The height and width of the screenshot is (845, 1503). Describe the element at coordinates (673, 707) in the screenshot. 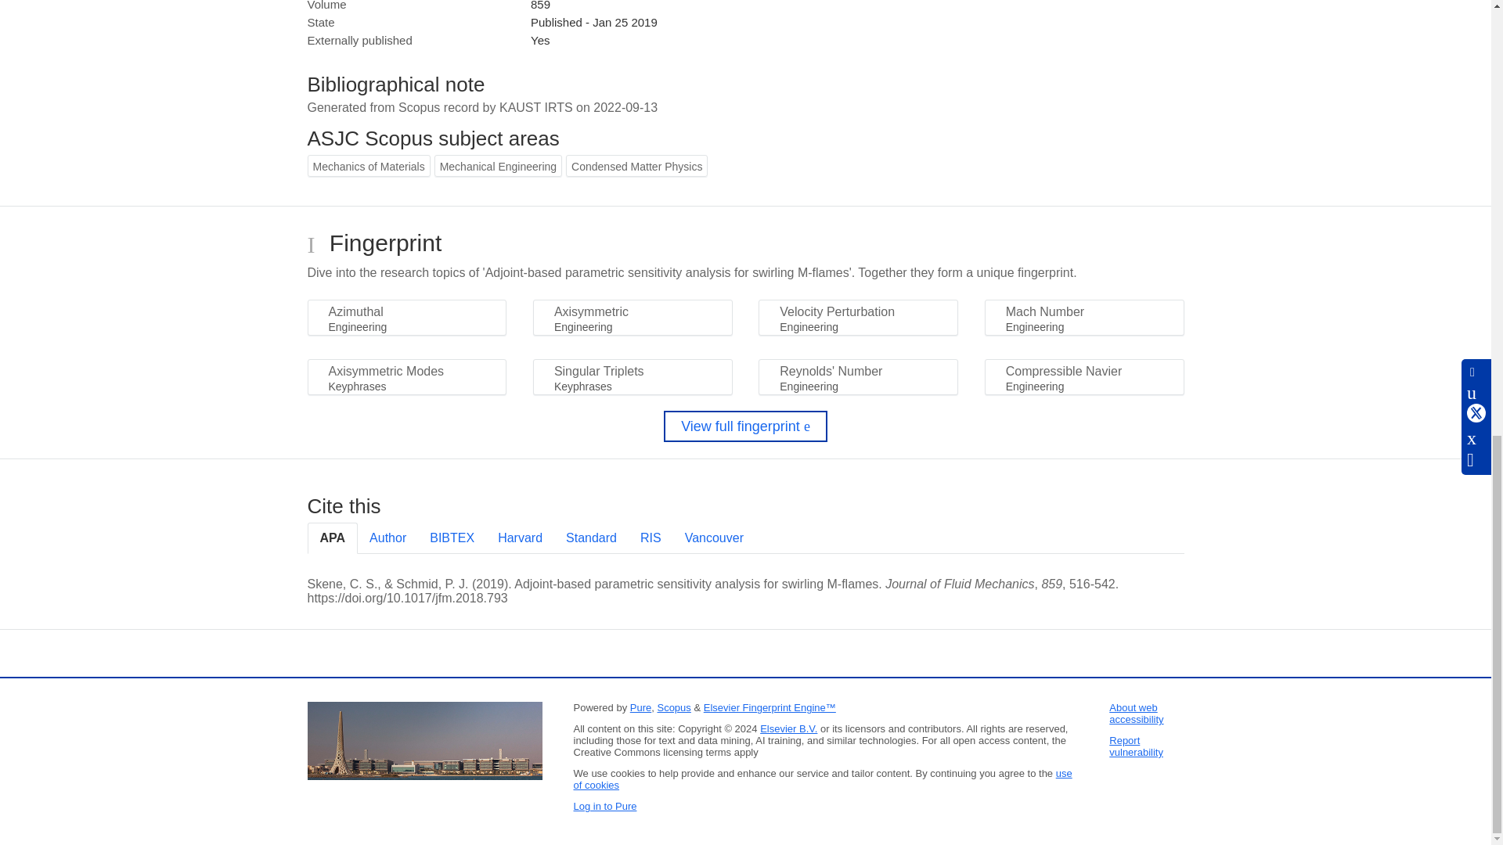

I see `Scopus` at that location.